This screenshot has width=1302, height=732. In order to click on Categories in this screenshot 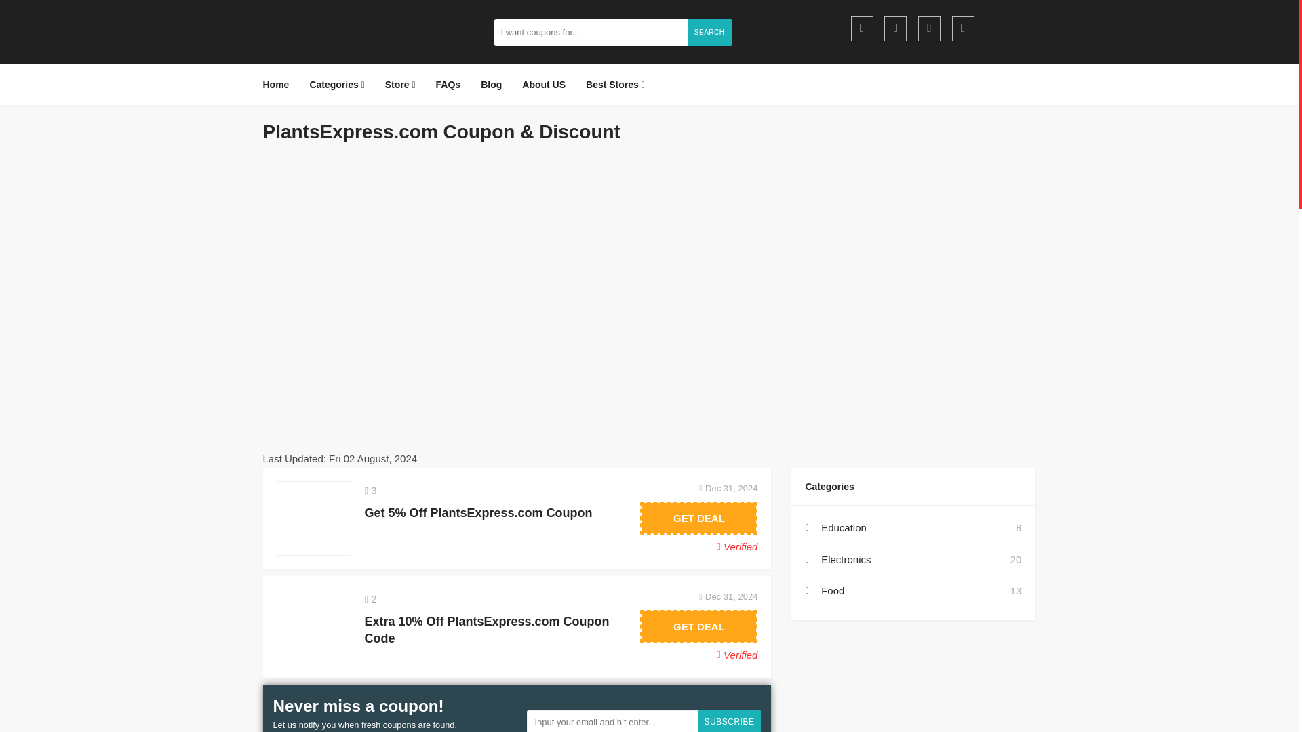, I will do `click(336, 85)`.